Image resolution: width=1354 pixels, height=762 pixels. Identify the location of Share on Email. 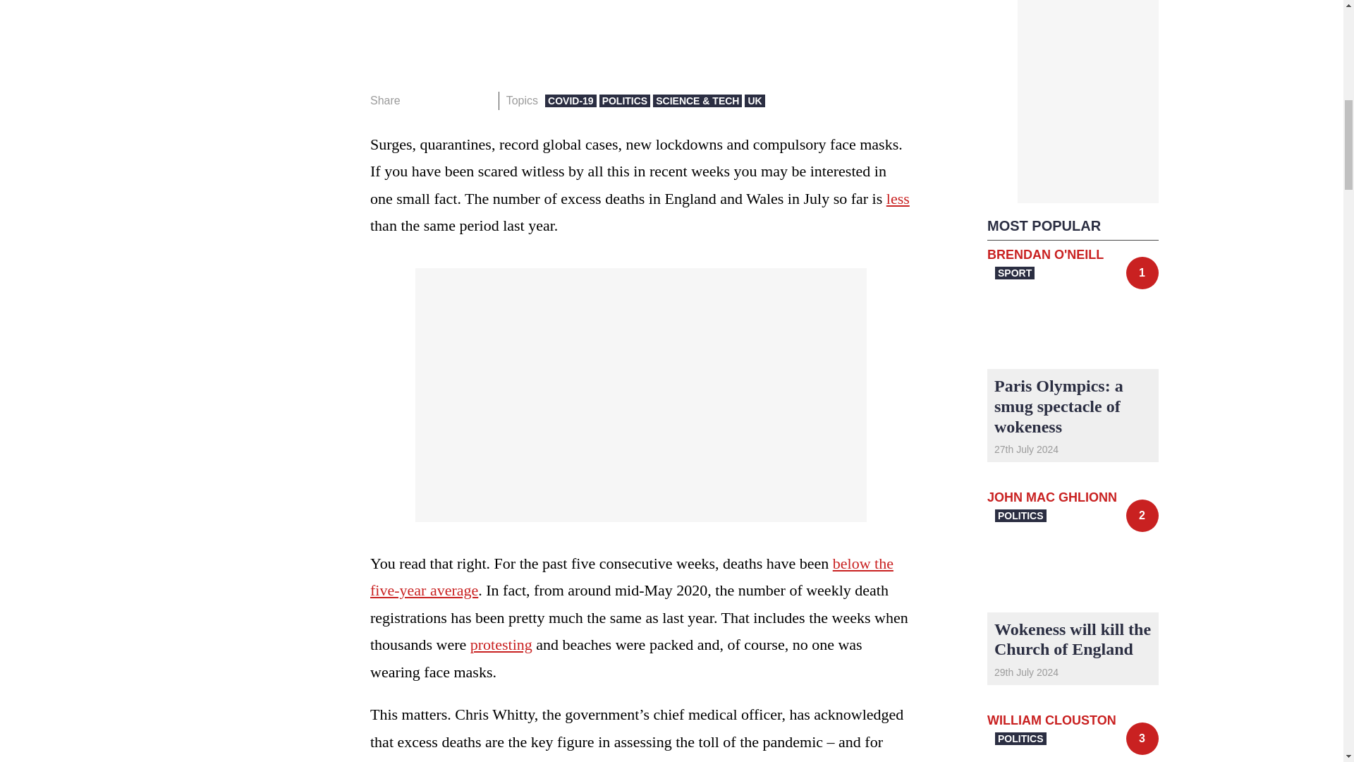
(482, 100).